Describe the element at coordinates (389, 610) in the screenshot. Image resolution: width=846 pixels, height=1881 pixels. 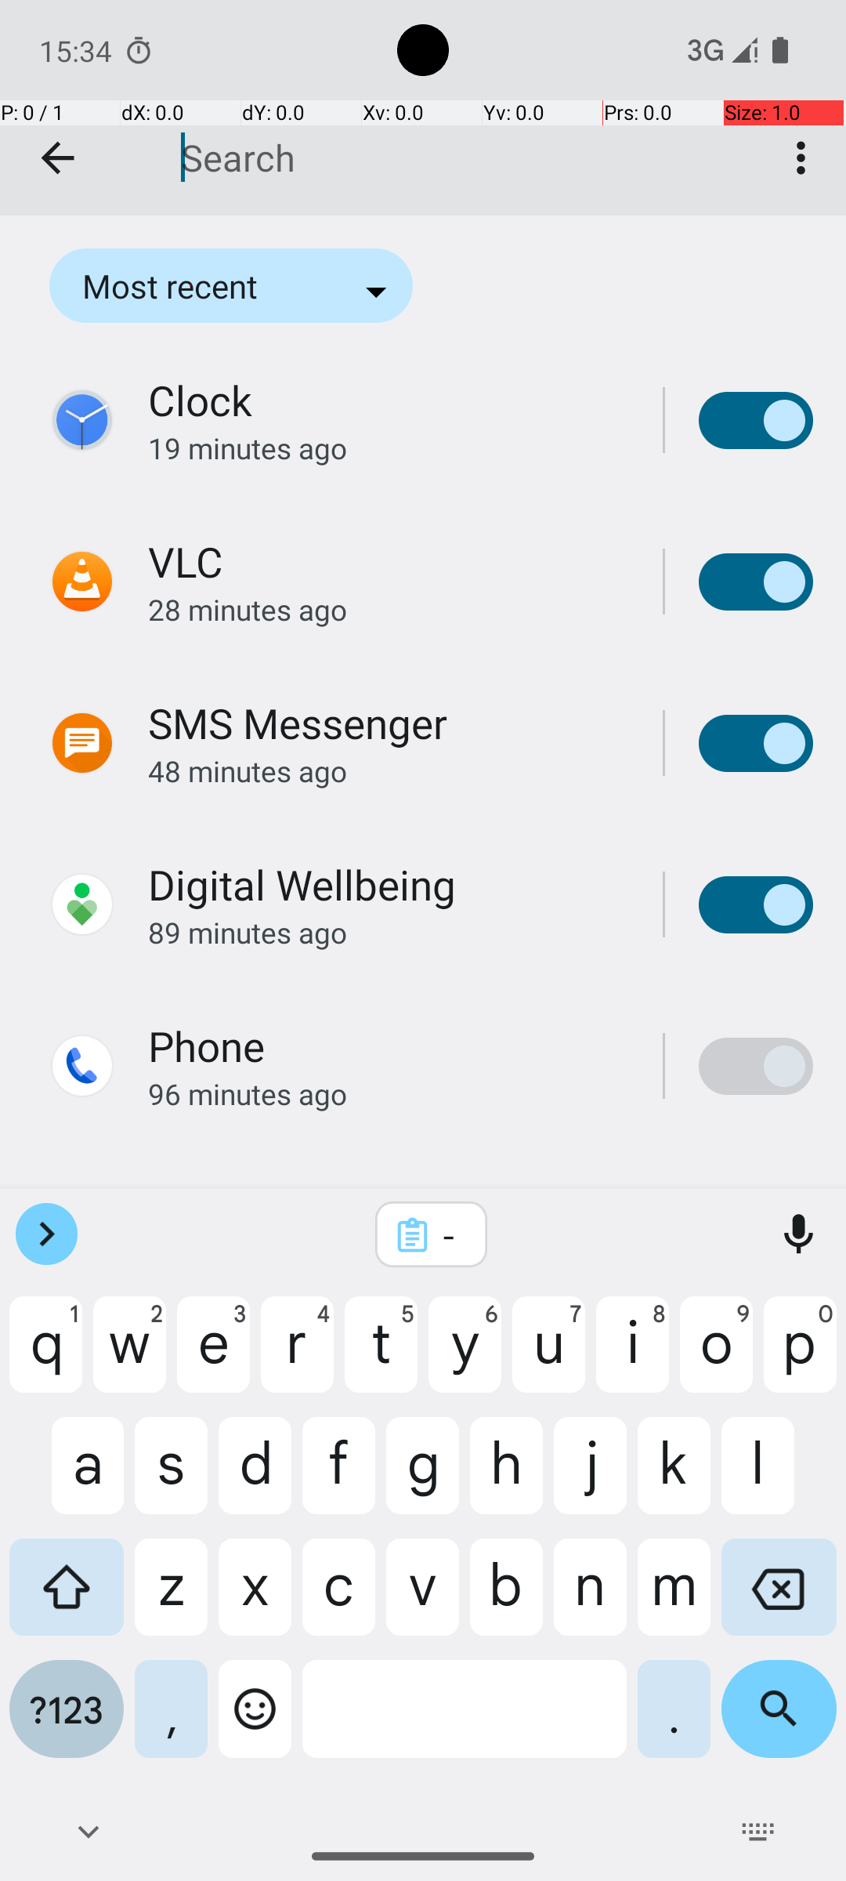
I see `28 minutes ago` at that location.